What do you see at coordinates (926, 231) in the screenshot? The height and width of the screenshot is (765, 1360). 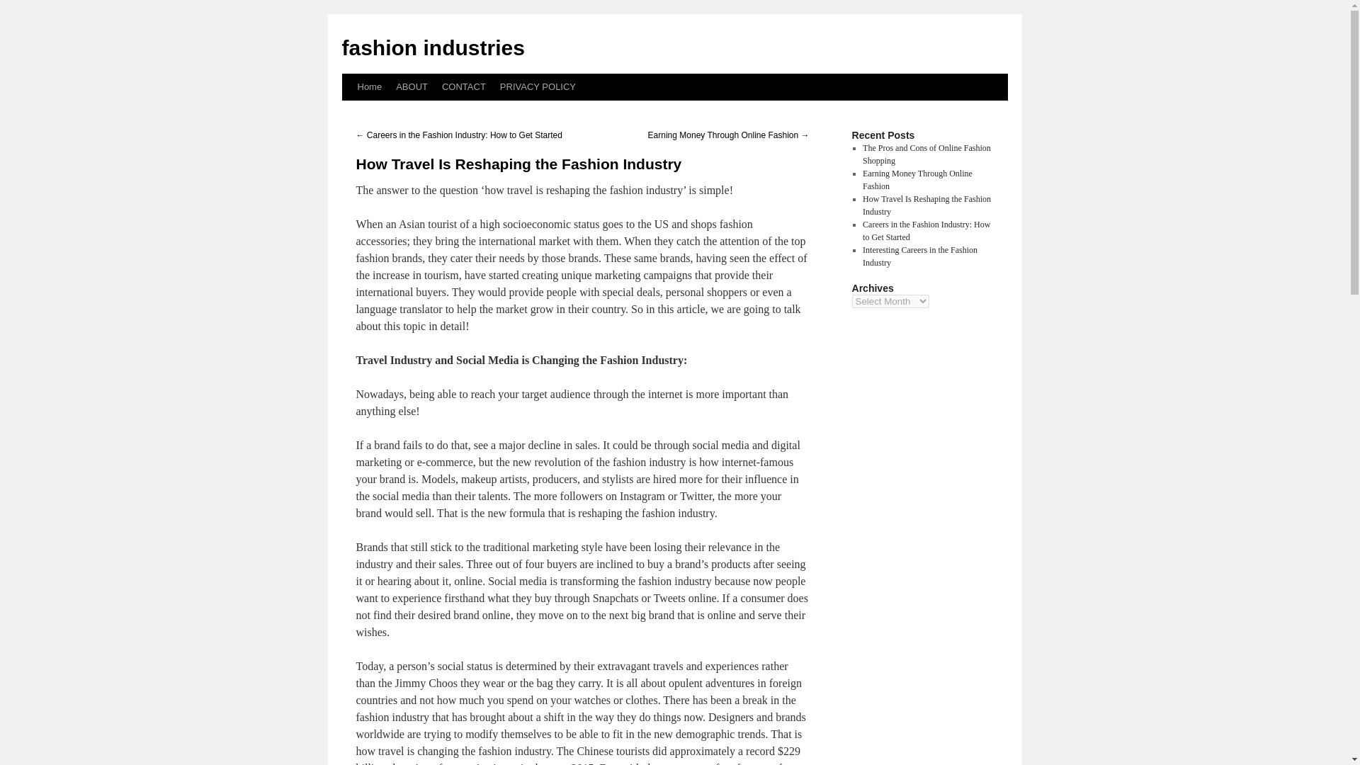 I see `Careers in the Fashion Industry: How to Get Started` at bounding box center [926, 231].